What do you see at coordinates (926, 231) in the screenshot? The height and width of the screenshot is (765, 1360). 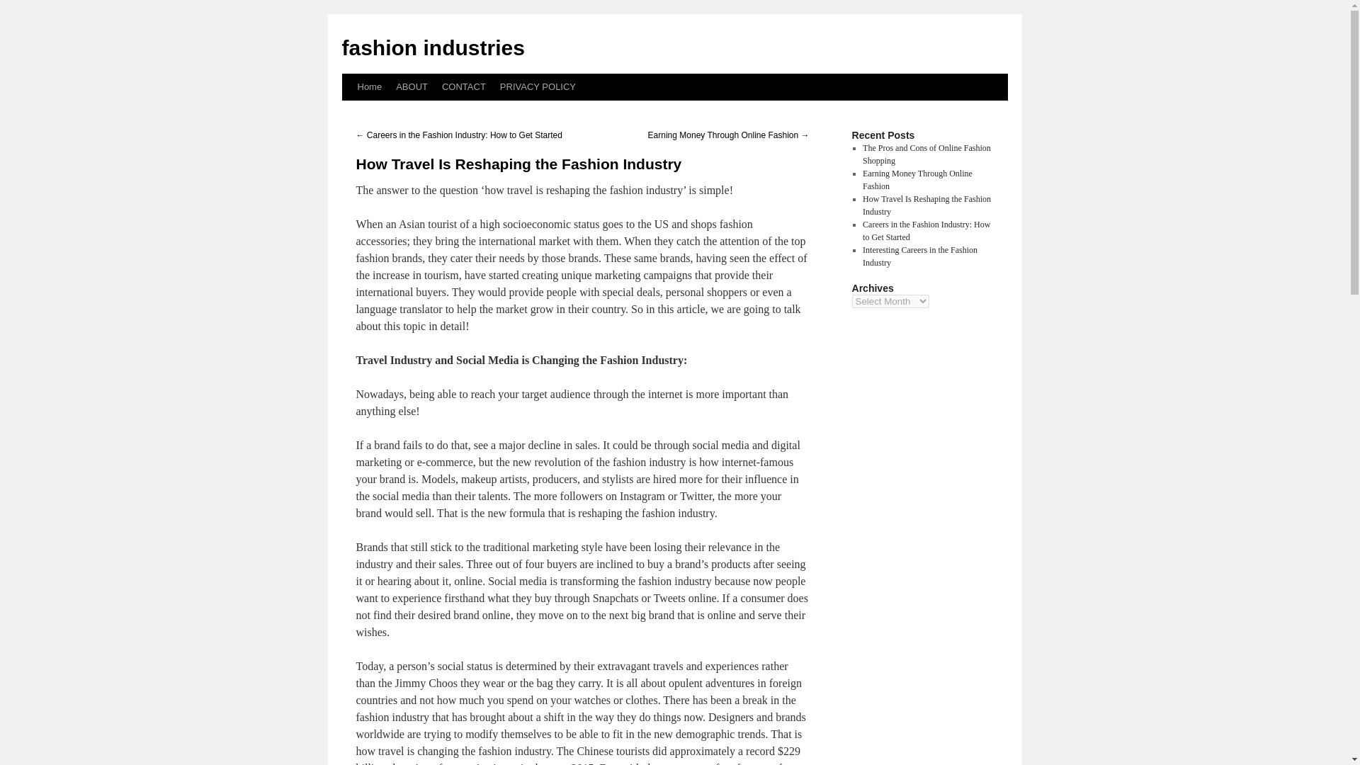 I see `Careers in the Fashion Industry: How to Get Started` at bounding box center [926, 231].